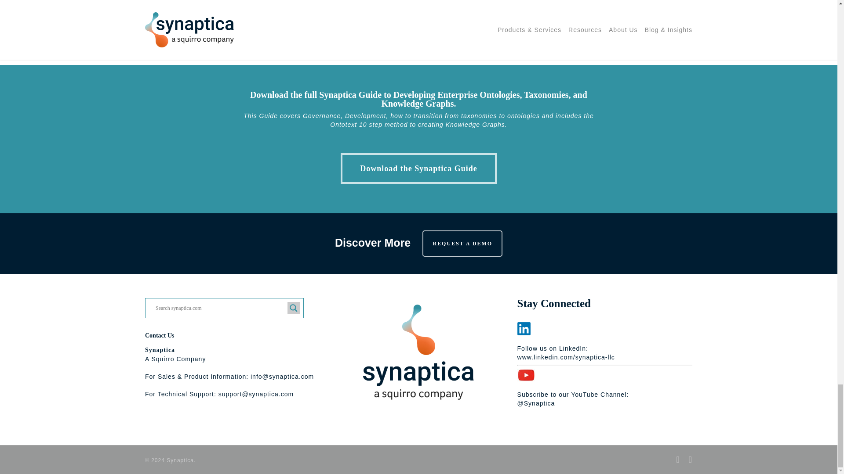 This screenshot has width=844, height=474. Describe the element at coordinates (418, 169) in the screenshot. I see `Download the Synaptica Guide` at that location.